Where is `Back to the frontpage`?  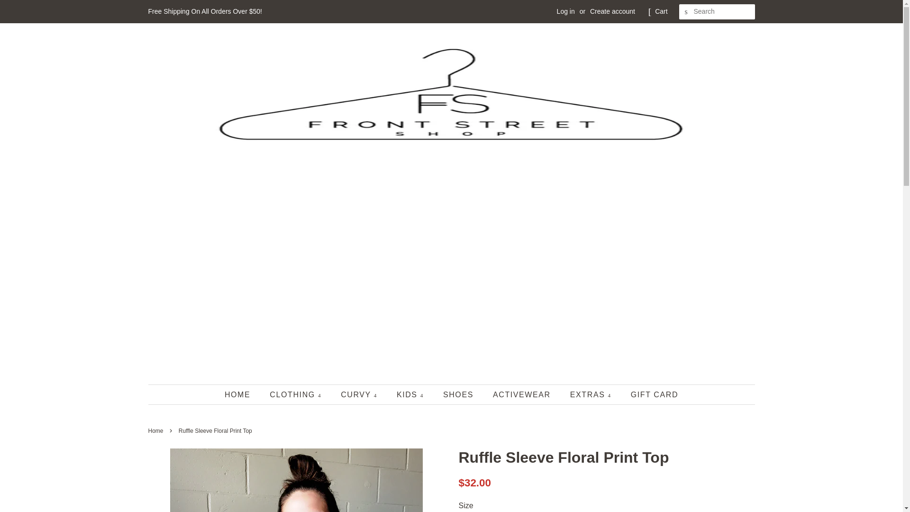
Back to the frontpage is located at coordinates (156, 430).